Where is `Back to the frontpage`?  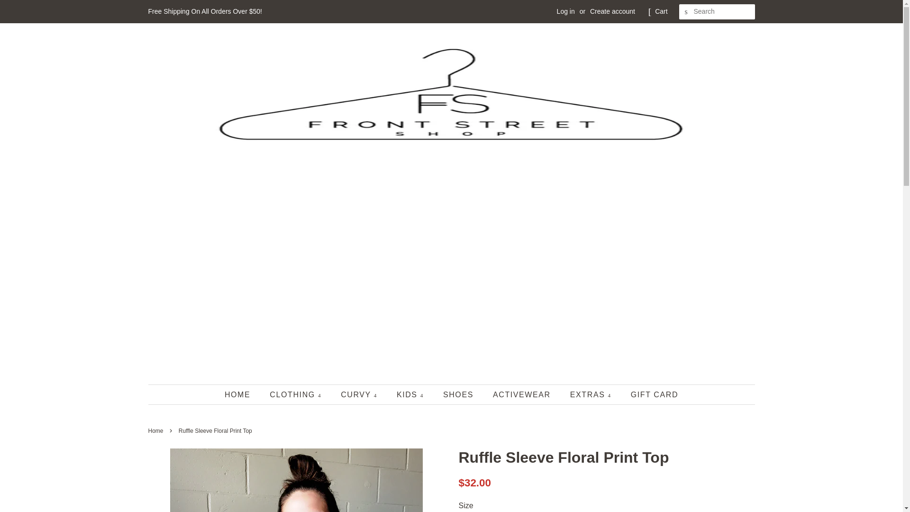
Back to the frontpage is located at coordinates (156, 430).